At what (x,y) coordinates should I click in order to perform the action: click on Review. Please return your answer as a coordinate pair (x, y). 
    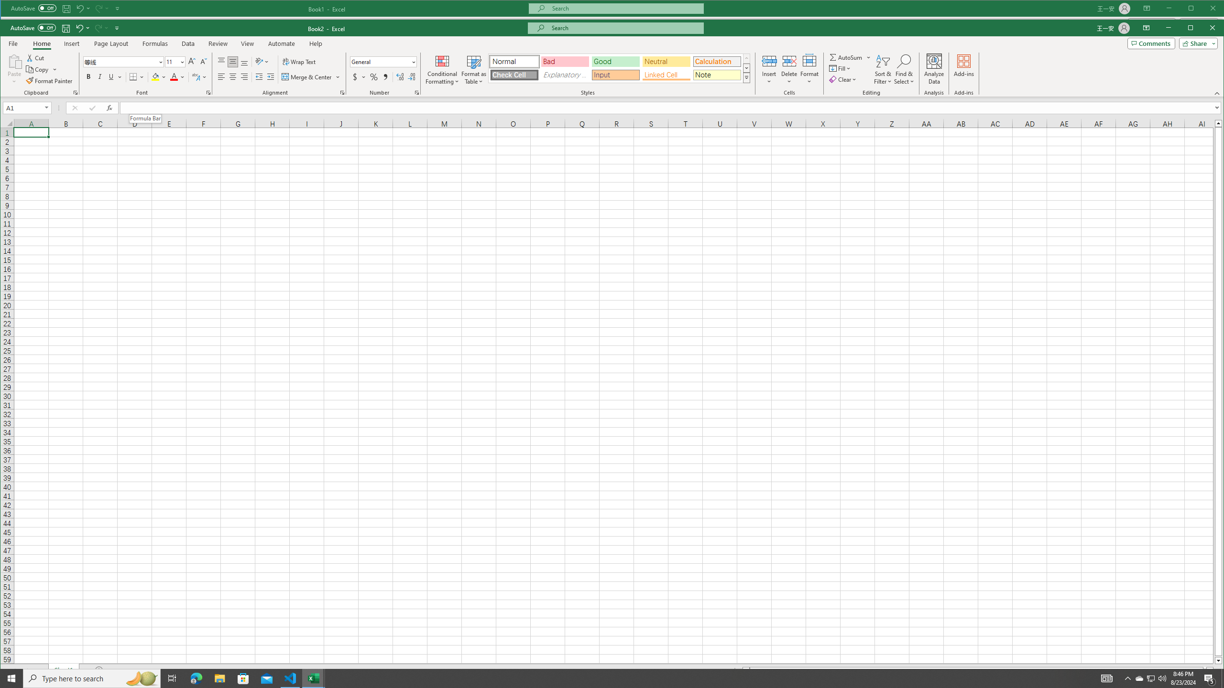
    Looking at the image, I should click on (218, 43).